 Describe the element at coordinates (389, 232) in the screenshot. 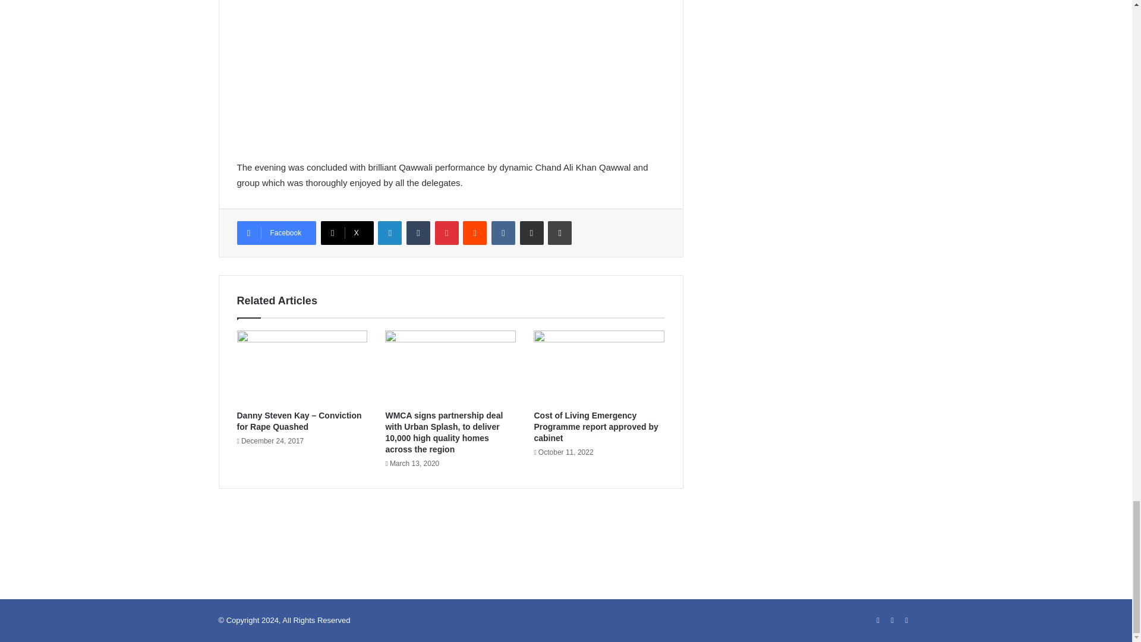

I see `LinkedIn` at that location.